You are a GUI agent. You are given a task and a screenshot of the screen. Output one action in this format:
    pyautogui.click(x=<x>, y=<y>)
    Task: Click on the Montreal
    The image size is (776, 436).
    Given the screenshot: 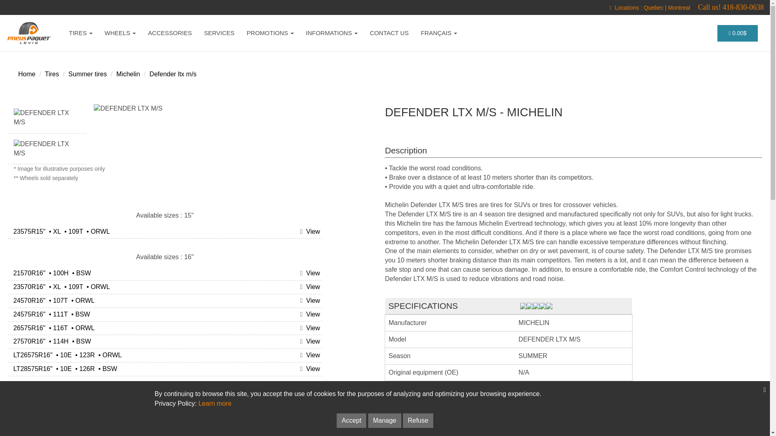 What is the action you would take?
    pyautogui.click(x=679, y=7)
    